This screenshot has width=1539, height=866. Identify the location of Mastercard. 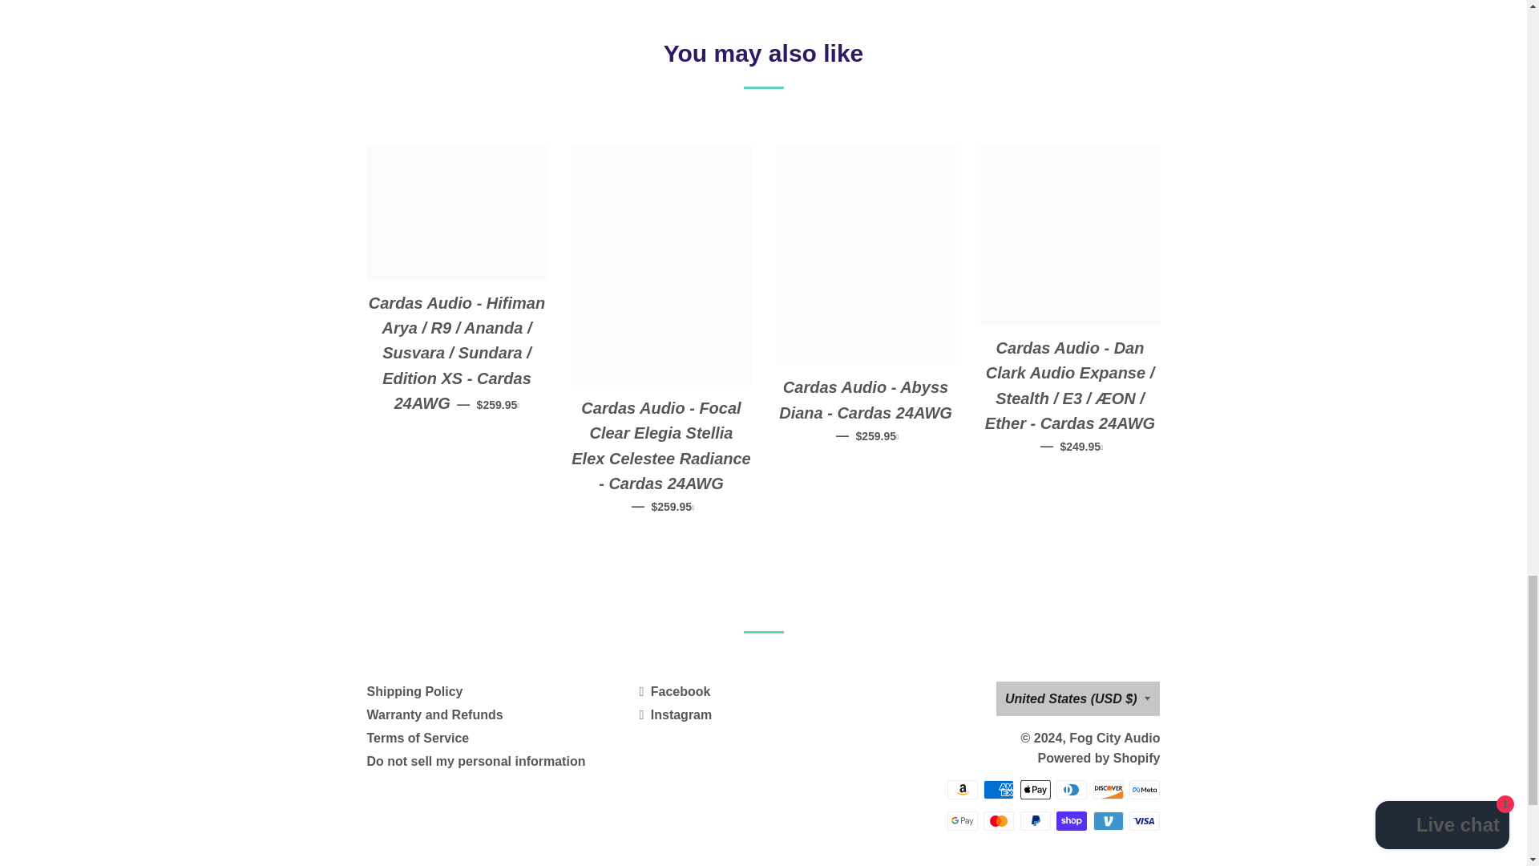
(999, 820).